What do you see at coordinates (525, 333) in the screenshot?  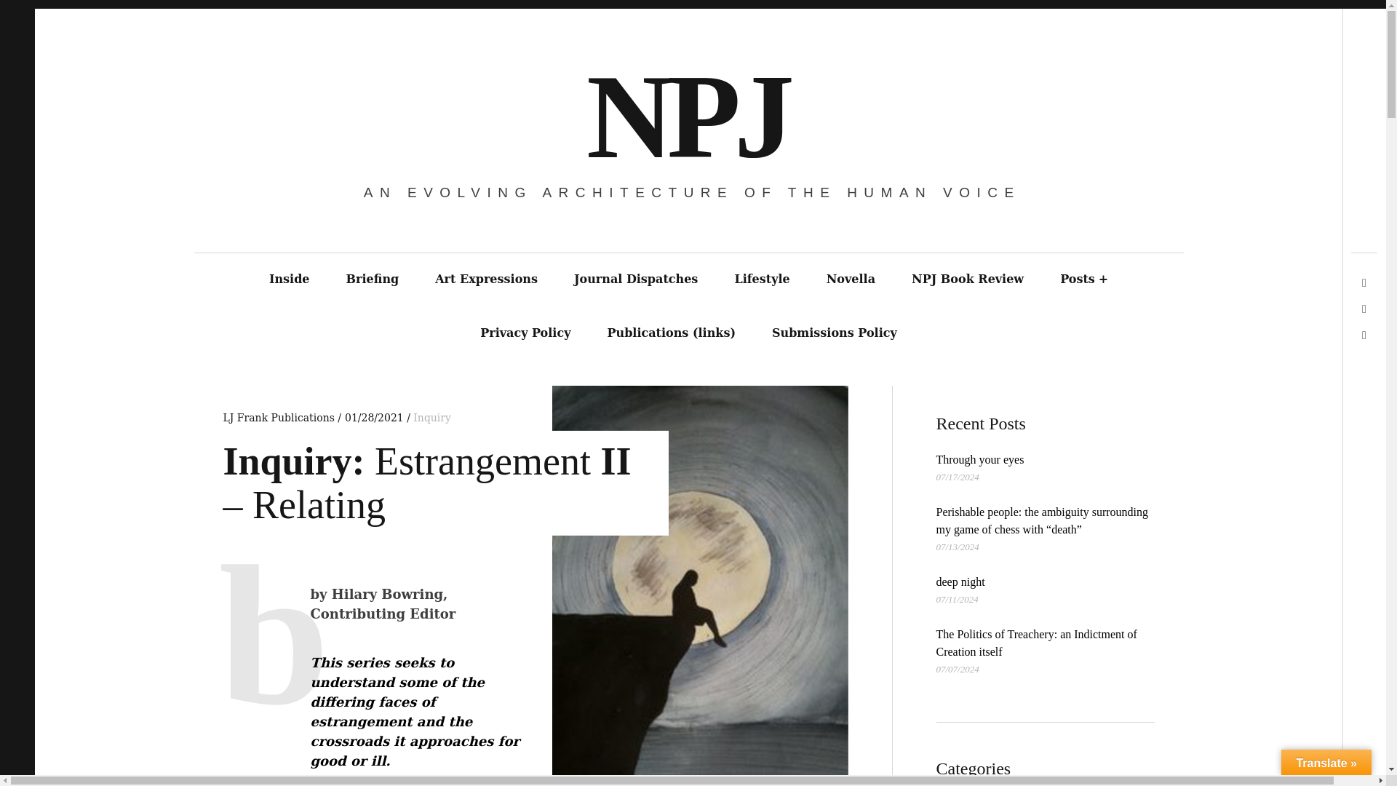 I see `Privacy Policy` at bounding box center [525, 333].